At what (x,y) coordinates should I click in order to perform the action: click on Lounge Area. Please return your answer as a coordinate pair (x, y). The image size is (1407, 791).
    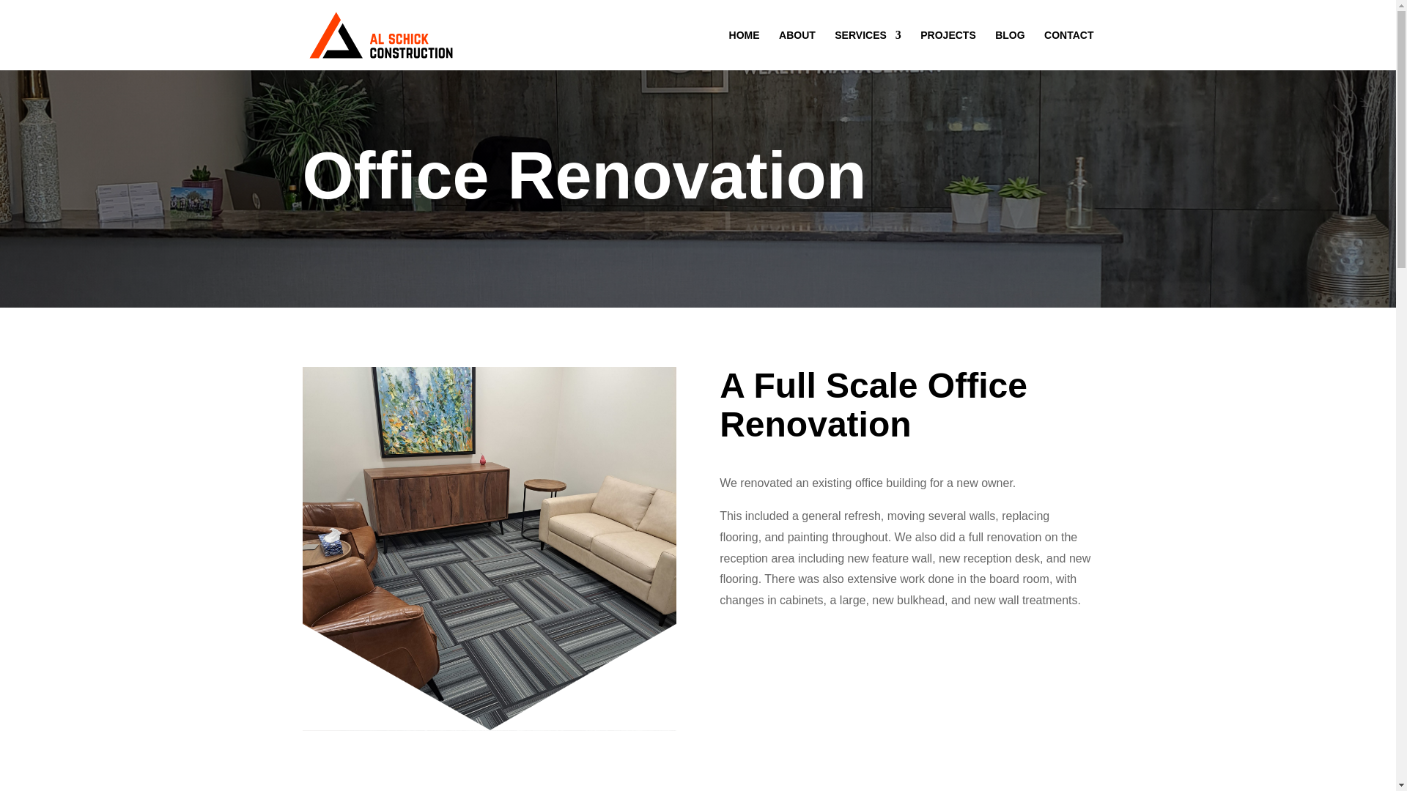
    Looking at the image, I should click on (488, 677).